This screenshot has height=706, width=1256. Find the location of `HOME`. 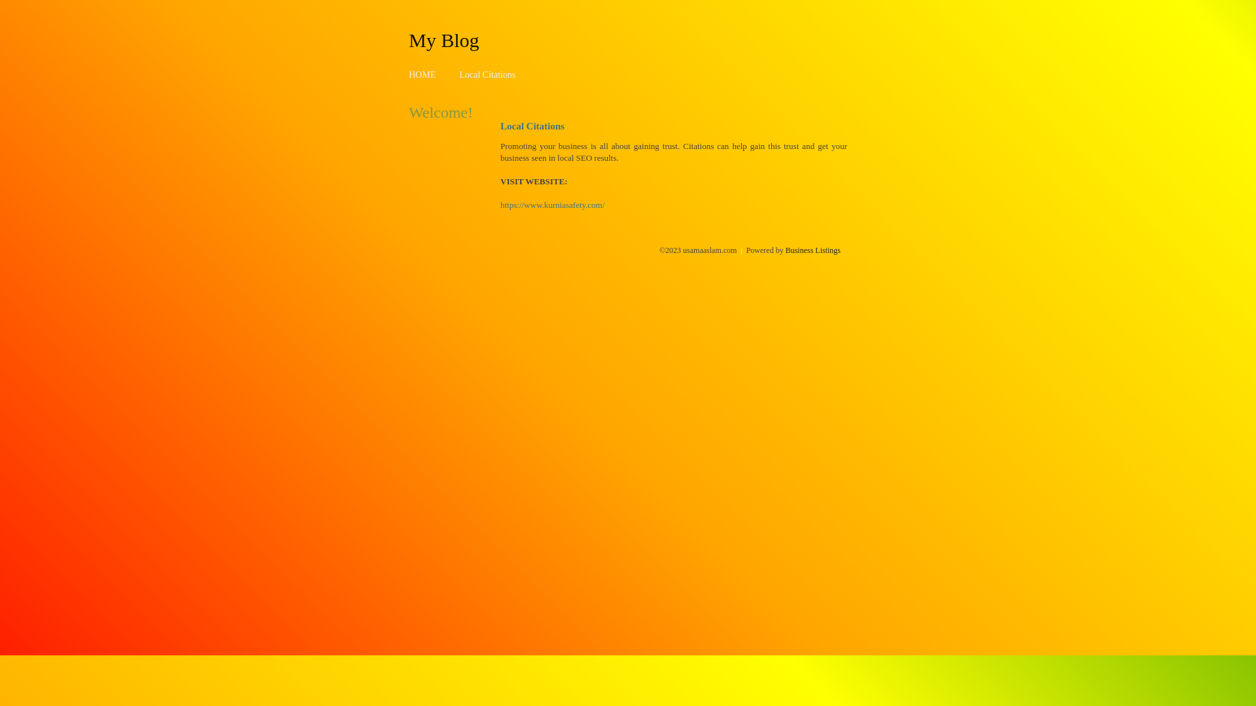

HOME is located at coordinates (423, 75).